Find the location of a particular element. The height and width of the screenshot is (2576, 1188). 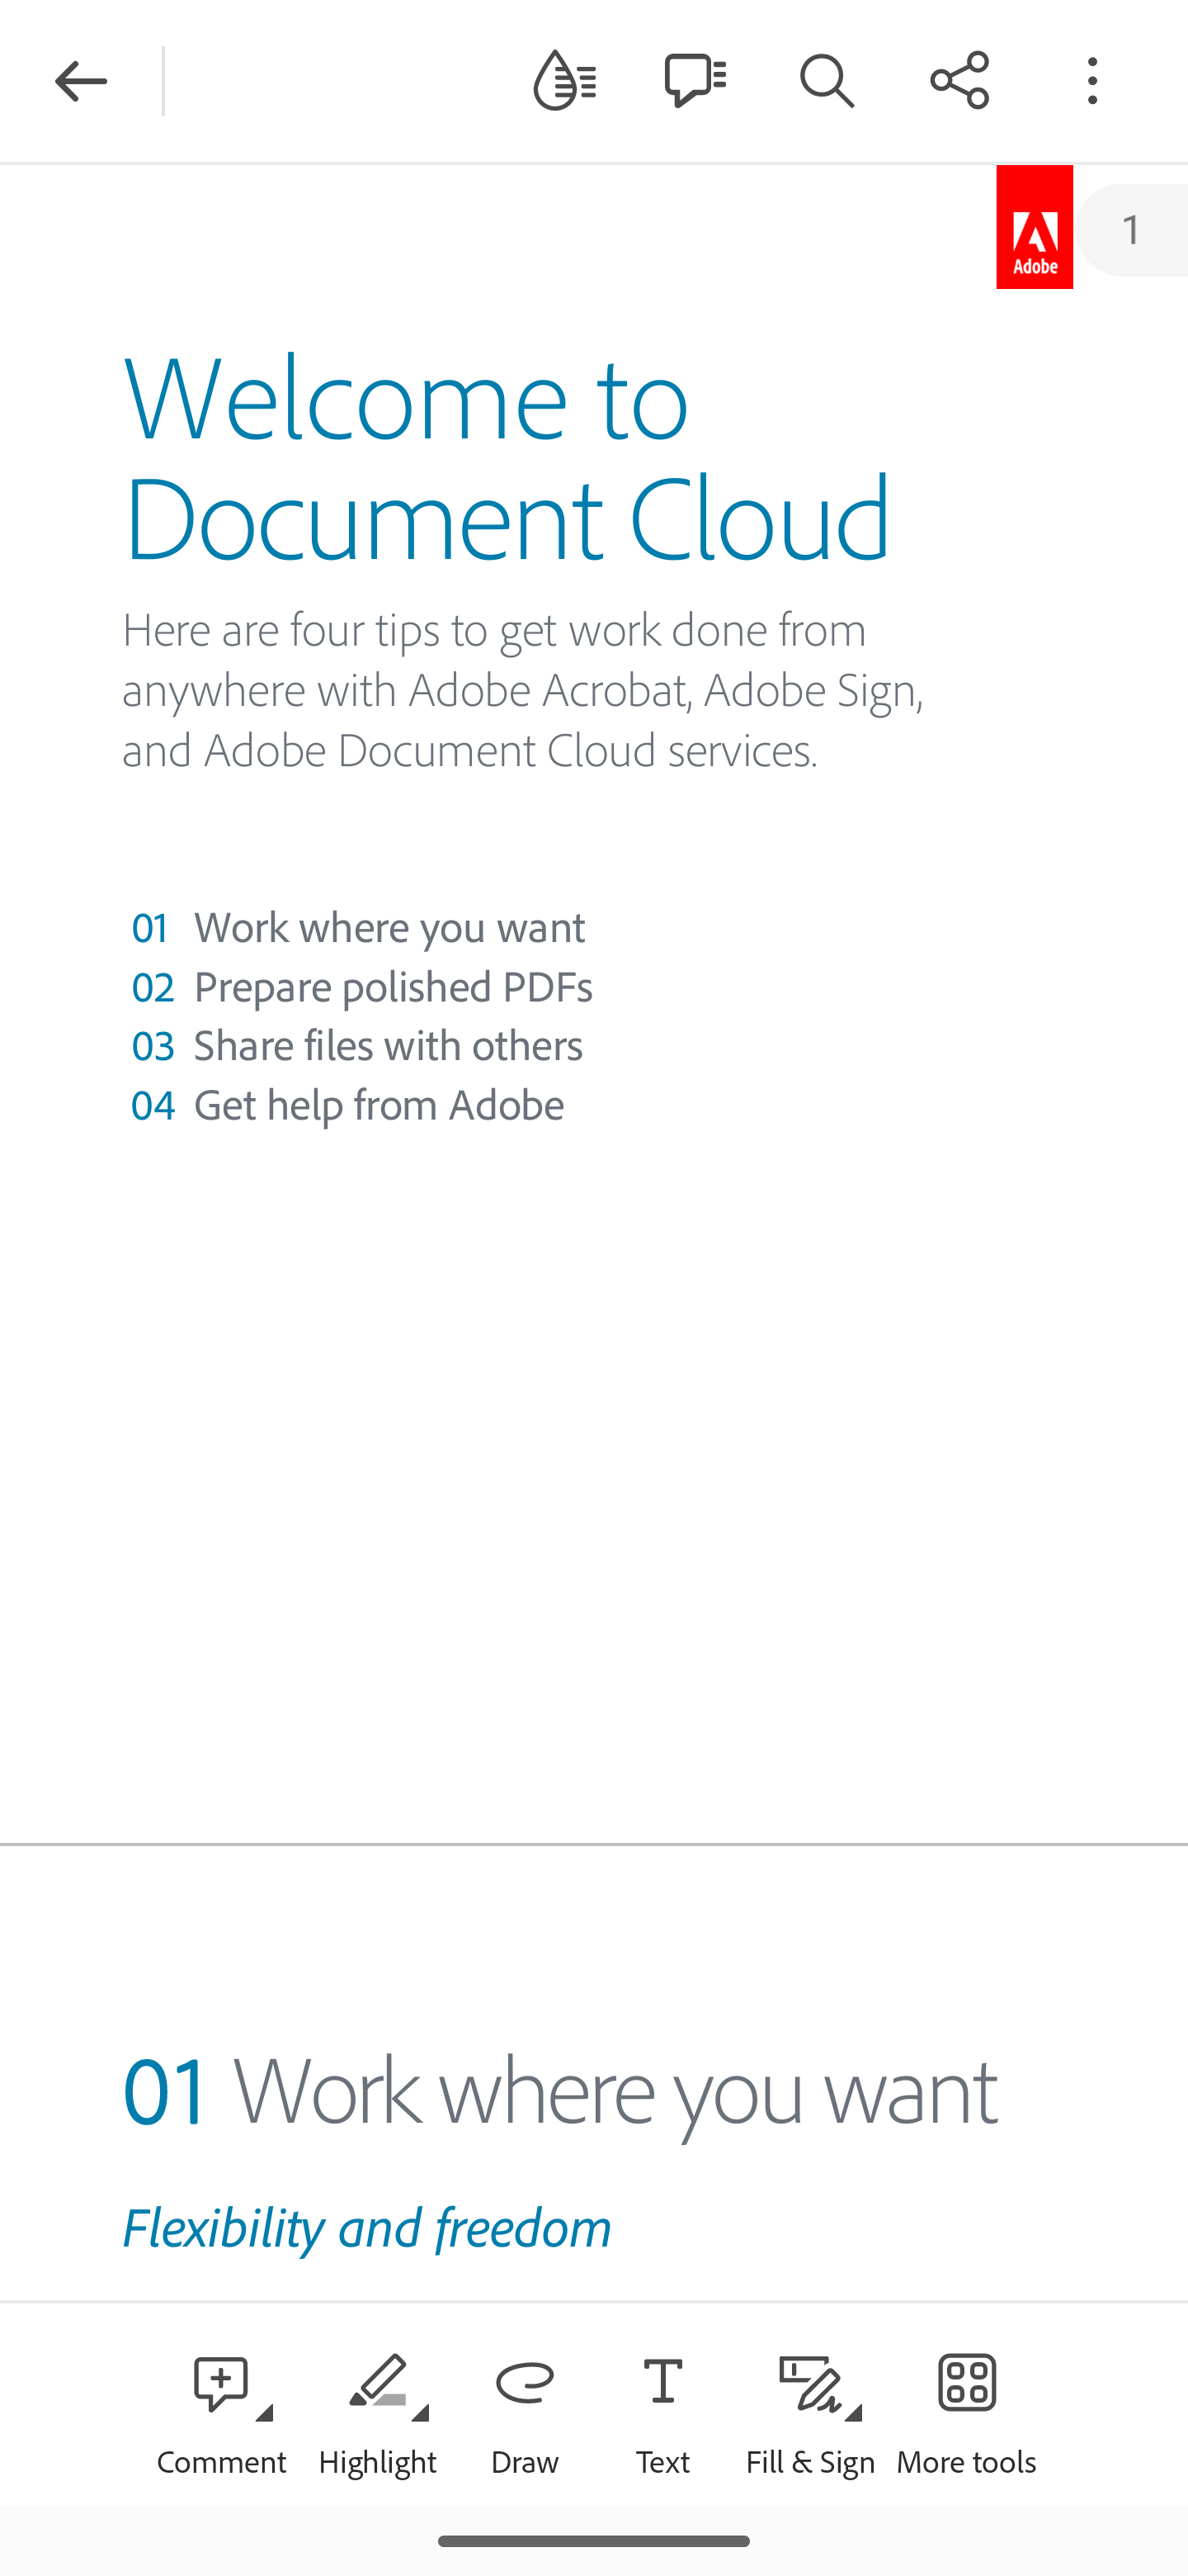

Draw is located at coordinates (525, 2404).